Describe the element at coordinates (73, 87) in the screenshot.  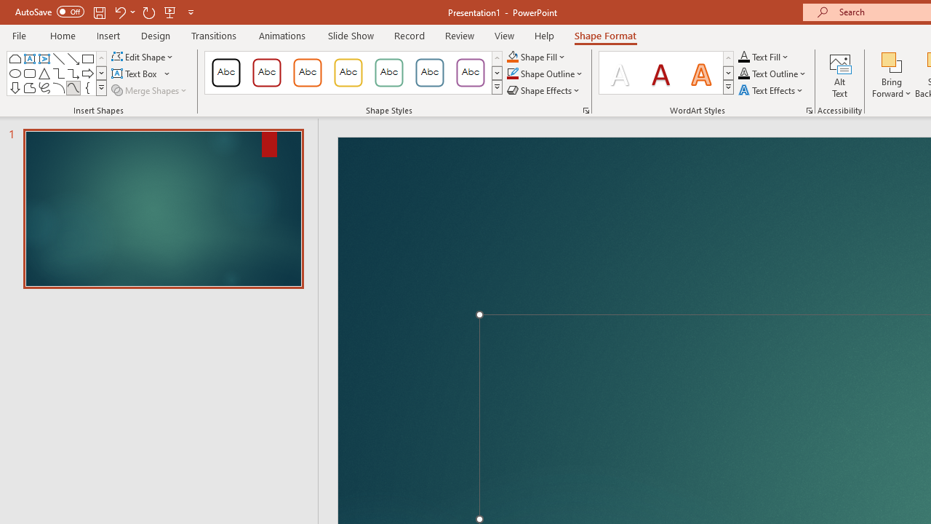
I see `Curve` at that location.